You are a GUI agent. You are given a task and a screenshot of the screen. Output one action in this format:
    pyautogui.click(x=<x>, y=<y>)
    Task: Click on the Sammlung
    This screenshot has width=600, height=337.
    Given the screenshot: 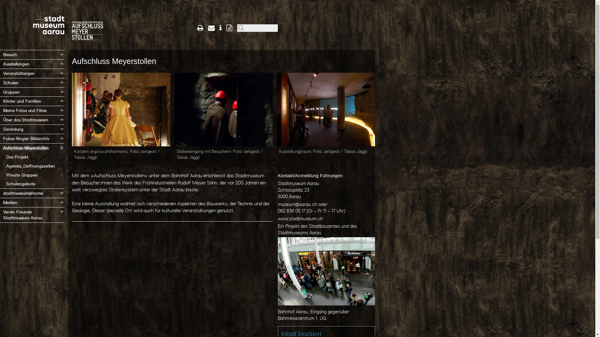 What is the action you would take?
    pyautogui.click(x=32, y=129)
    